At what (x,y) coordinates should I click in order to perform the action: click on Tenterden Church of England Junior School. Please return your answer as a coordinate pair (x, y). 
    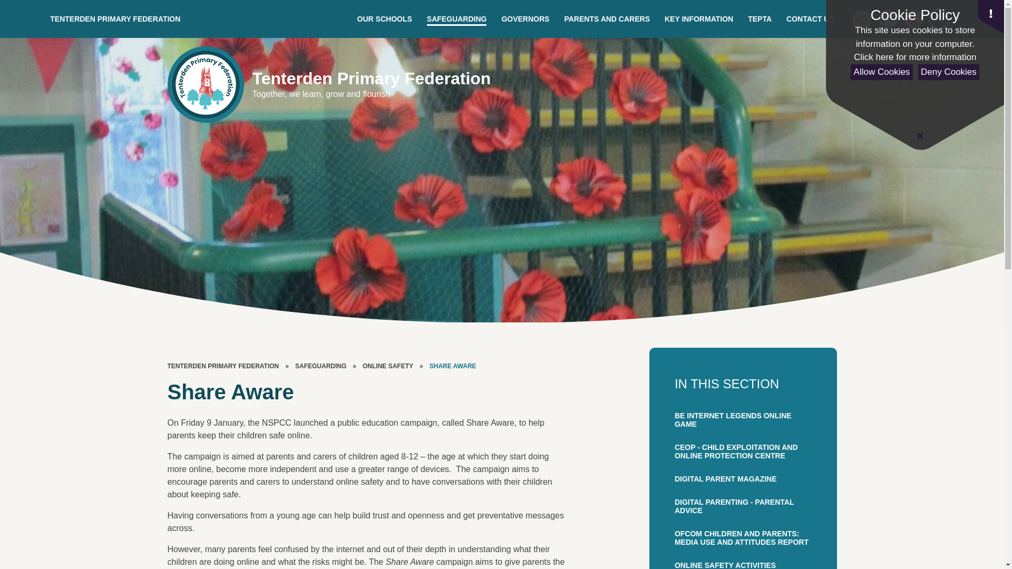
    Looking at the image, I should click on (913, 19).